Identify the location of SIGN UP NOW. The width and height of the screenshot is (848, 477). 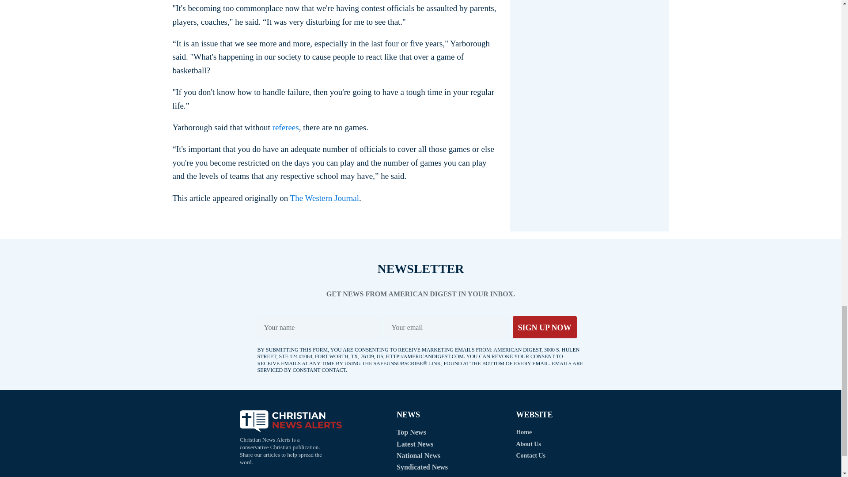
(544, 327).